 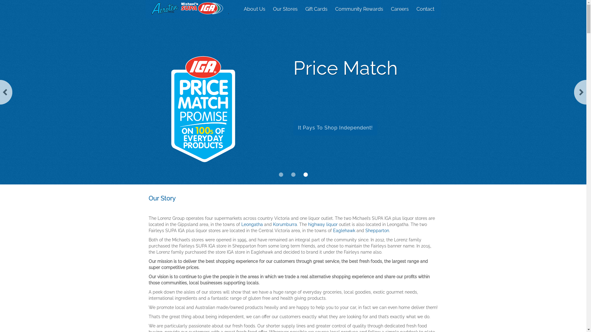 What do you see at coordinates (188, 8) in the screenshot?
I see `Michaels IGA Group` at bounding box center [188, 8].